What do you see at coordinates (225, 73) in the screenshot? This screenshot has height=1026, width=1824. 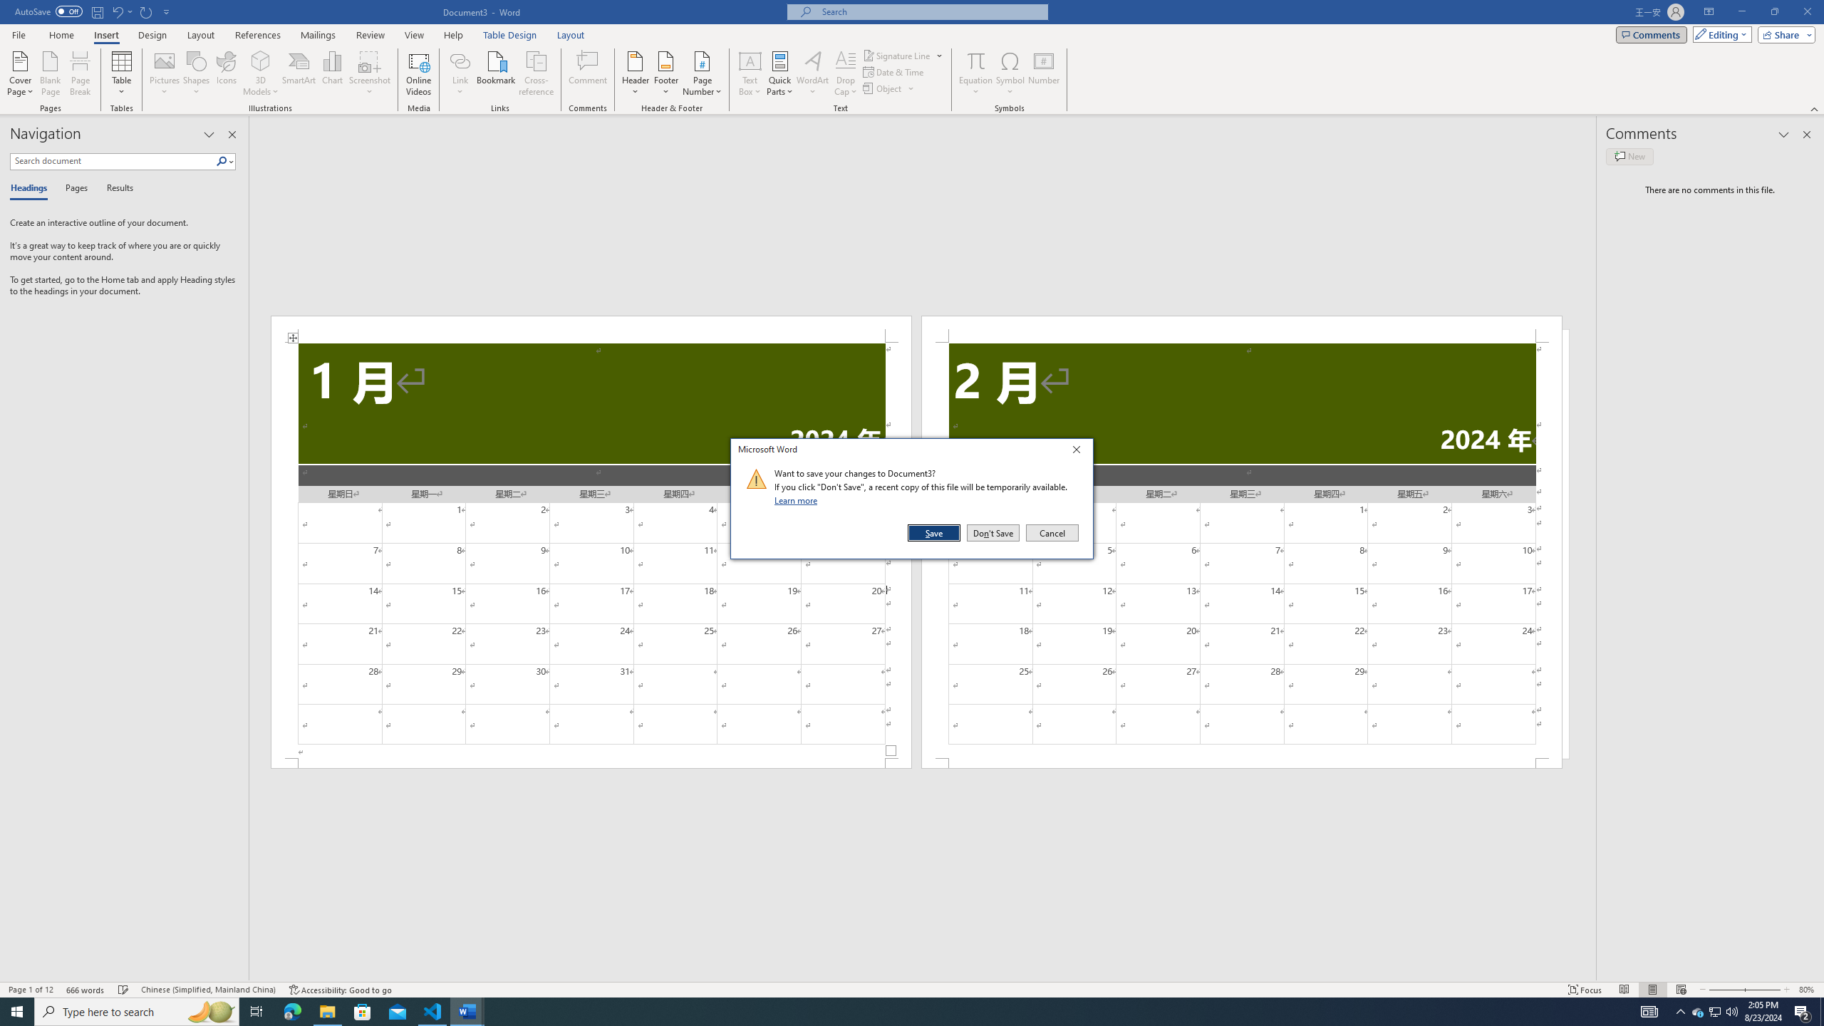 I see `Icons` at bounding box center [225, 73].